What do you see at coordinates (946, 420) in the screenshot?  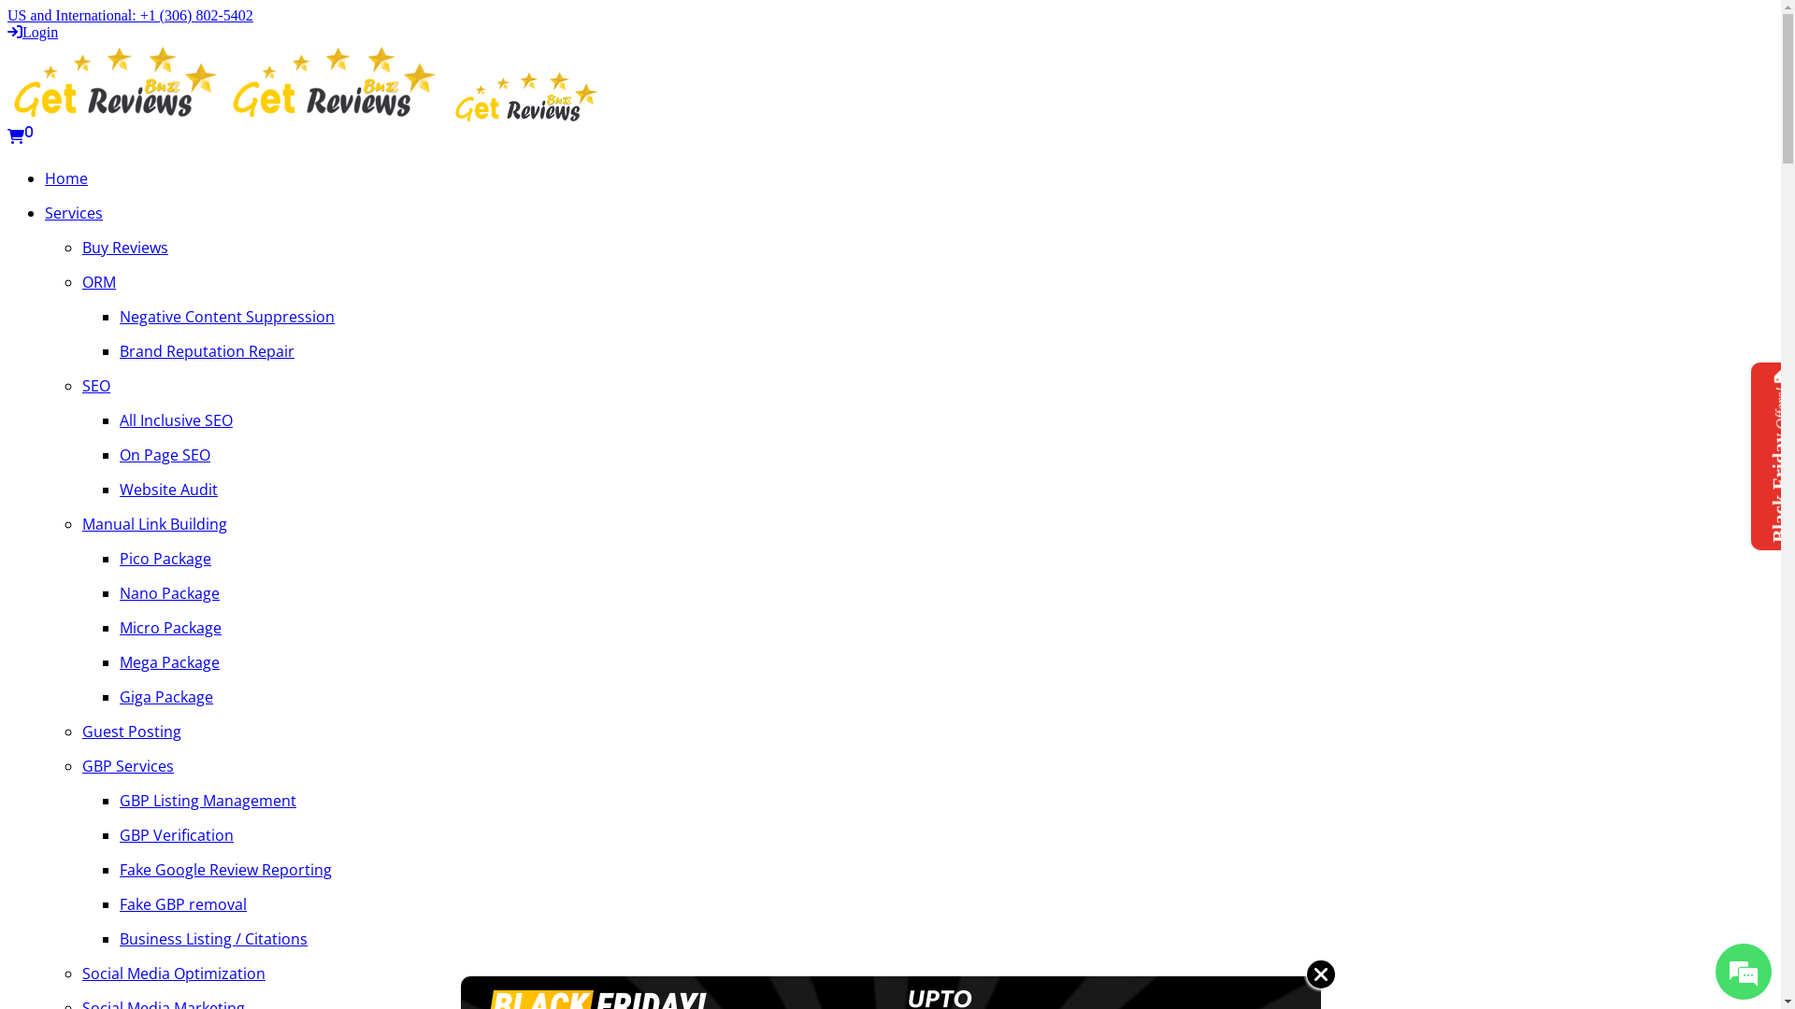 I see `All Inclusive SEO` at bounding box center [946, 420].